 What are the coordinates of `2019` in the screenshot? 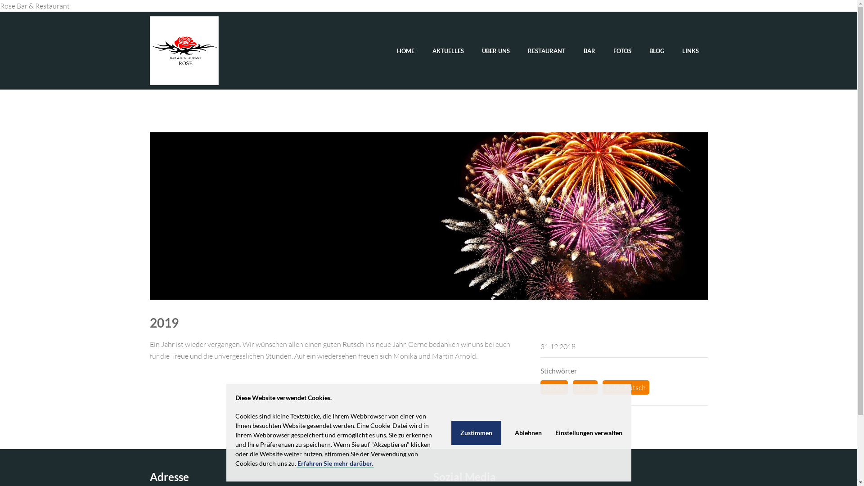 It's located at (428, 216).